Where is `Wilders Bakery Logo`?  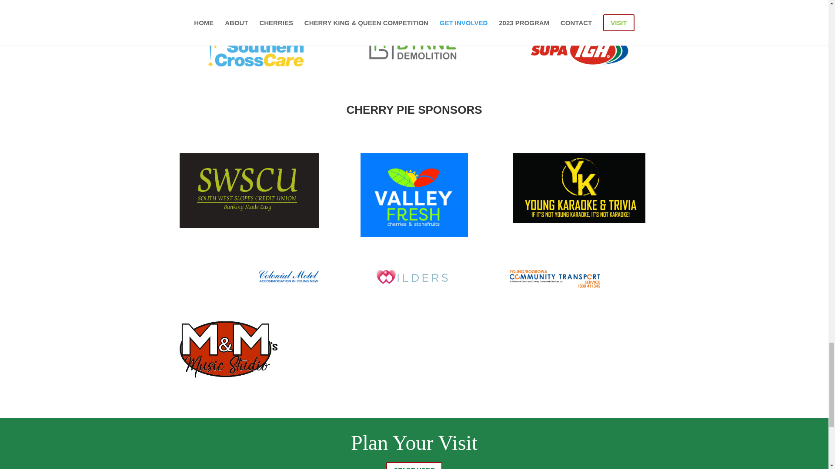
Wilders Bakery Logo is located at coordinates (414, 278).